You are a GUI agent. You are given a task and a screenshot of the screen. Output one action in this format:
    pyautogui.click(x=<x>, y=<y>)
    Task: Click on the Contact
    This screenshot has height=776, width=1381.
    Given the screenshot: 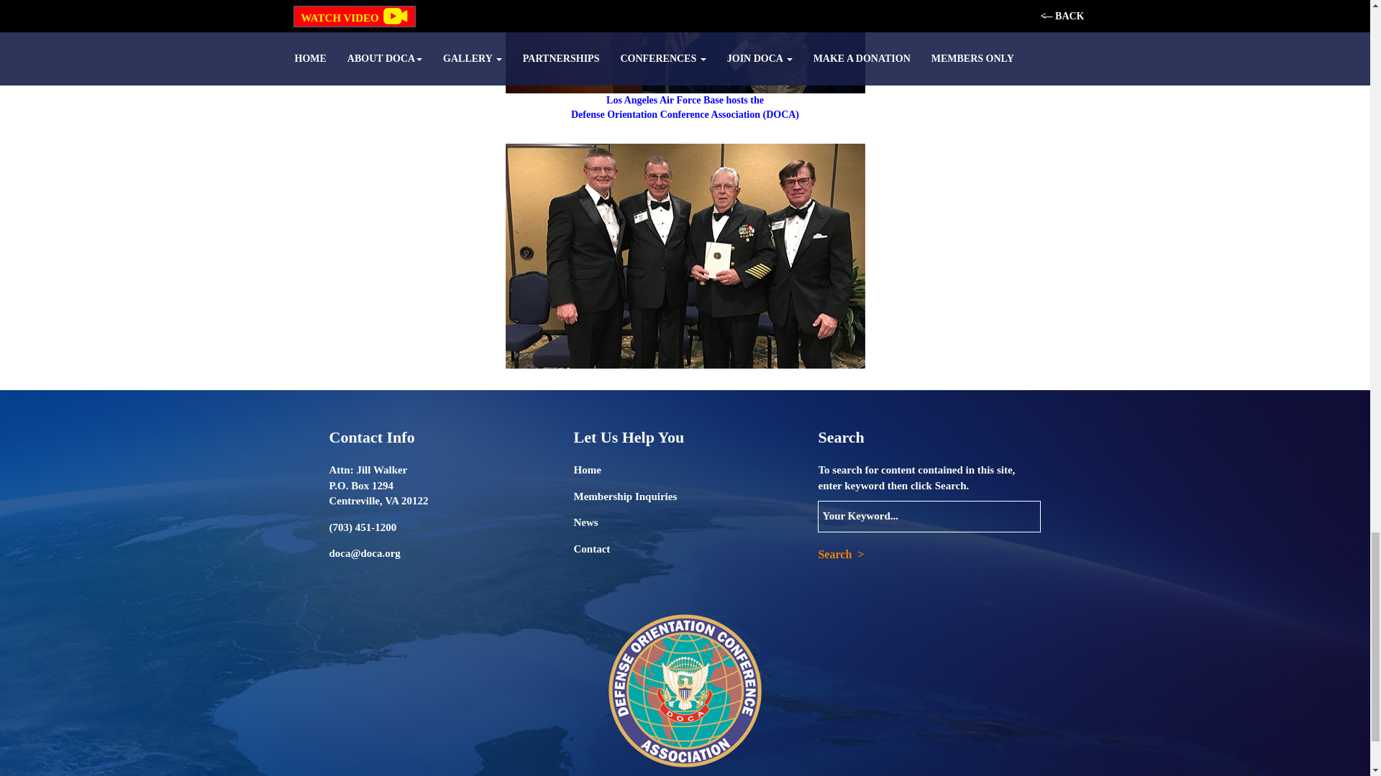 What is the action you would take?
    pyautogui.click(x=591, y=549)
    